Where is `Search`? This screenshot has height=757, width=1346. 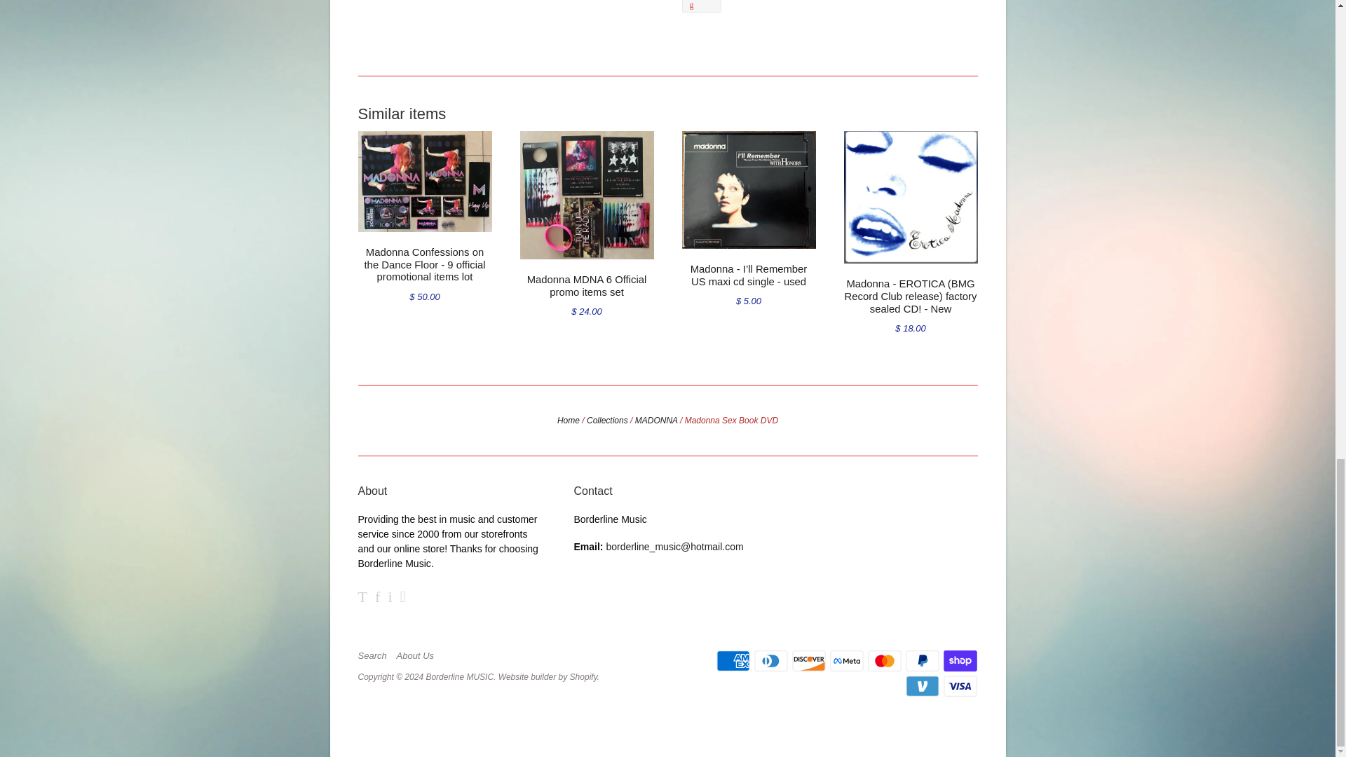 Search is located at coordinates (375, 655).